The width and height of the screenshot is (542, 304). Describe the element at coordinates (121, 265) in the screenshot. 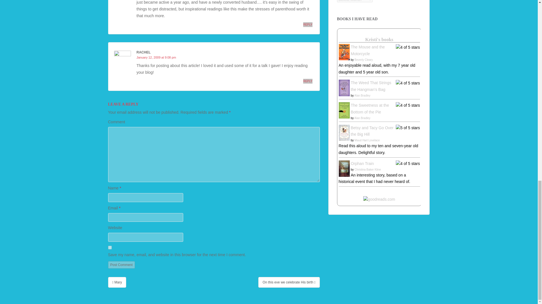

I see `Post Comment` at that location.